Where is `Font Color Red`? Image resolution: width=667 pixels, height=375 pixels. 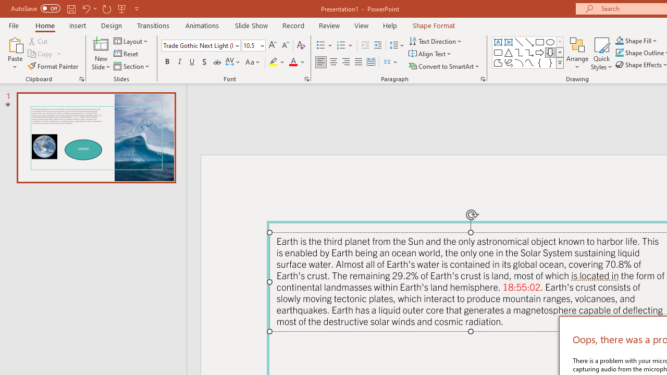
Font Color Red is located at coordinates (293, 63).